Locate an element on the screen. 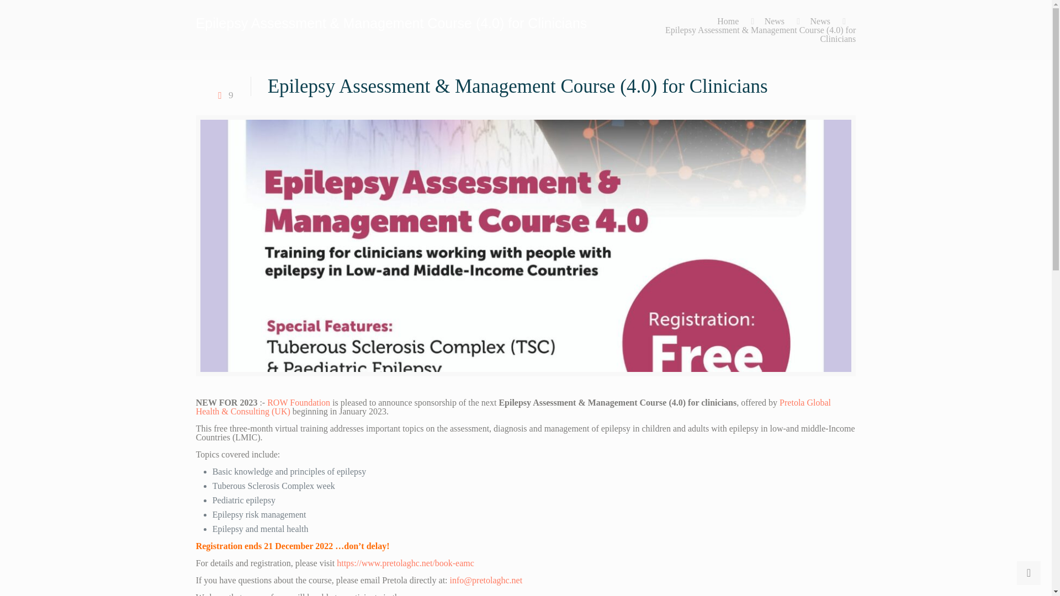 Image resolution: width=1060 pixels, height=596 pixels. ROW Foundation is located at coordinates (298, 402).